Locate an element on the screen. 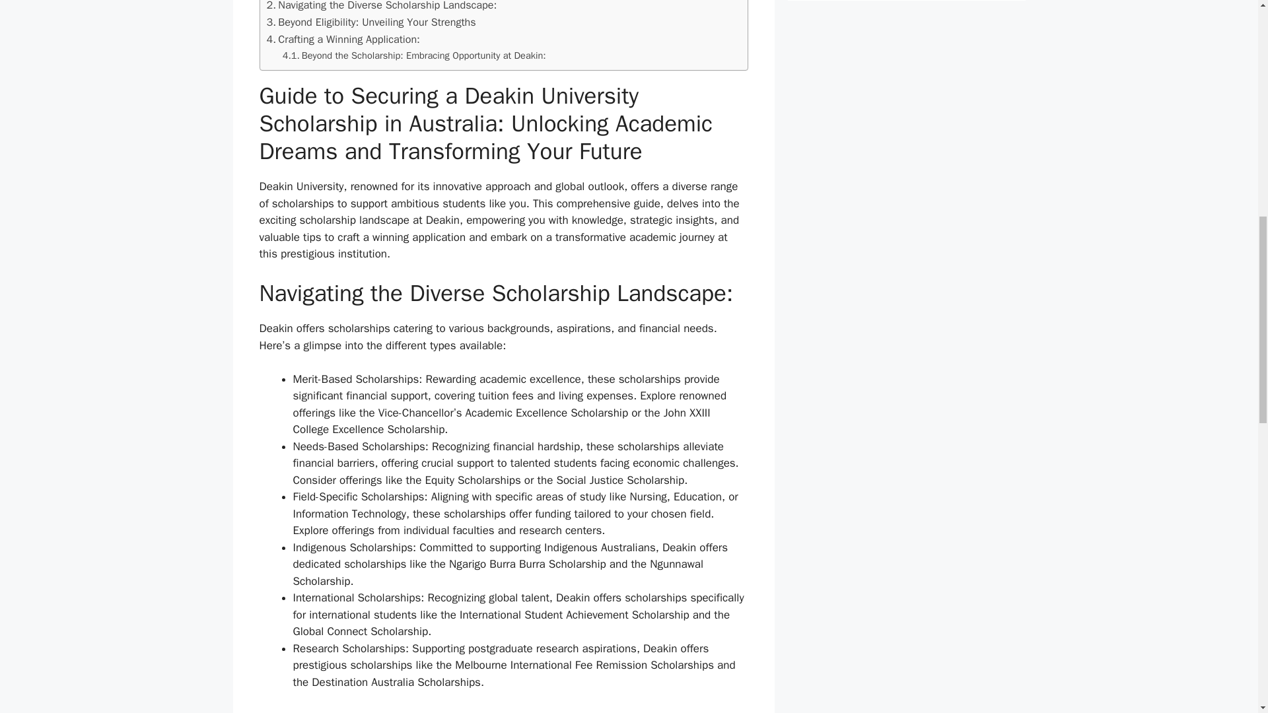 This screenshot has height=713, width=1268. Crafting a Winning Application: is located at coordinates (343, 40).